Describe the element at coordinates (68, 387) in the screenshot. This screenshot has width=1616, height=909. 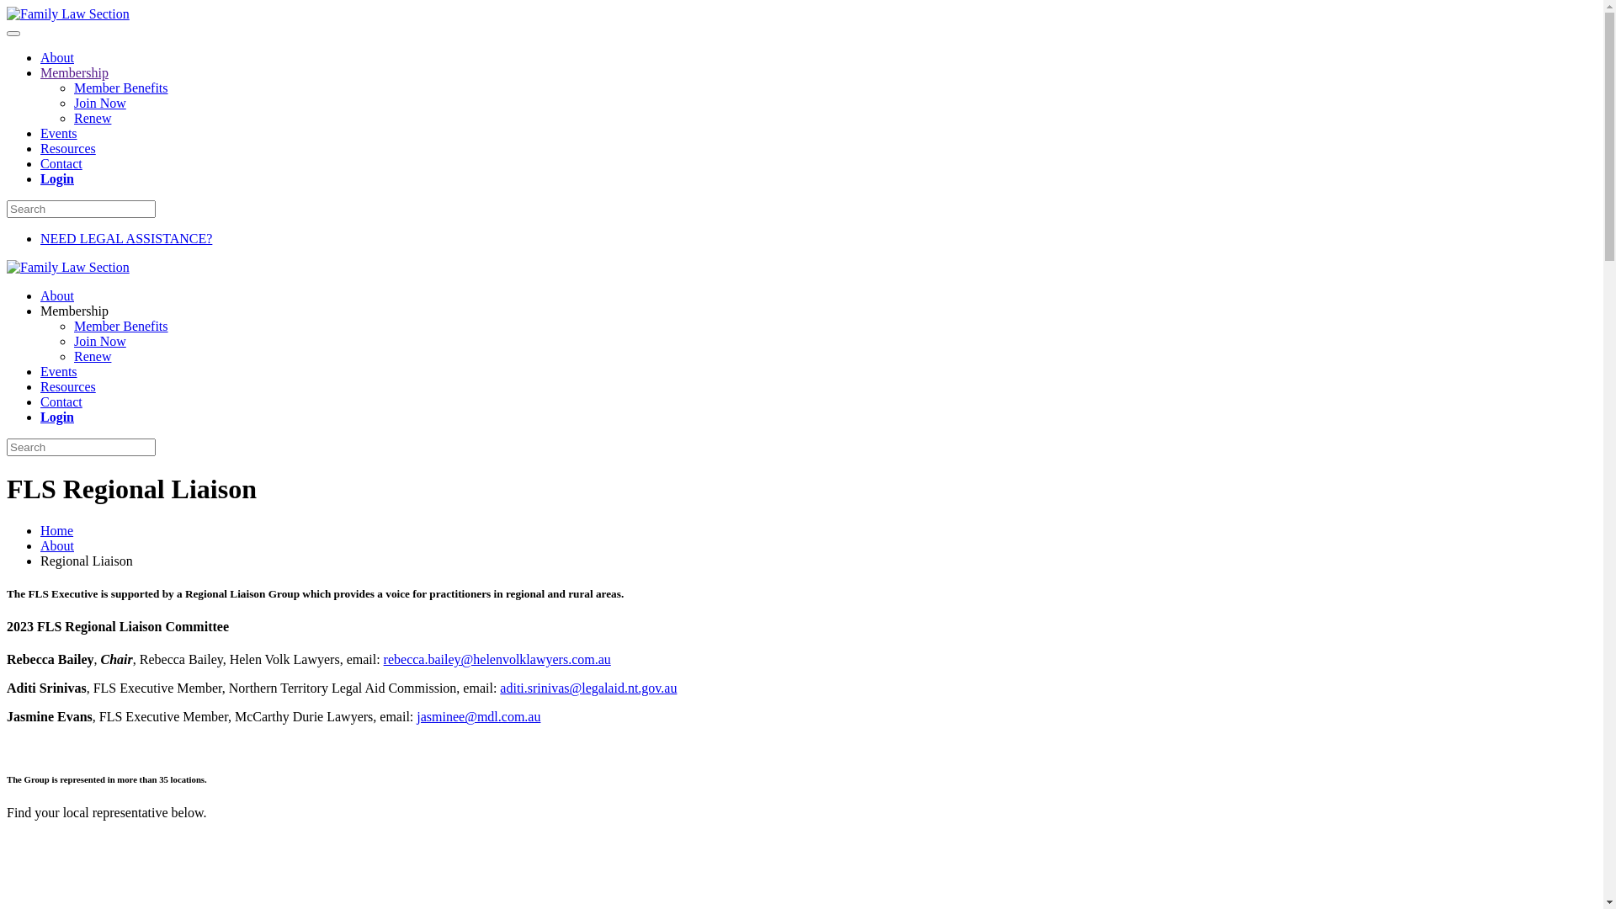
I see `Resources` at that location.